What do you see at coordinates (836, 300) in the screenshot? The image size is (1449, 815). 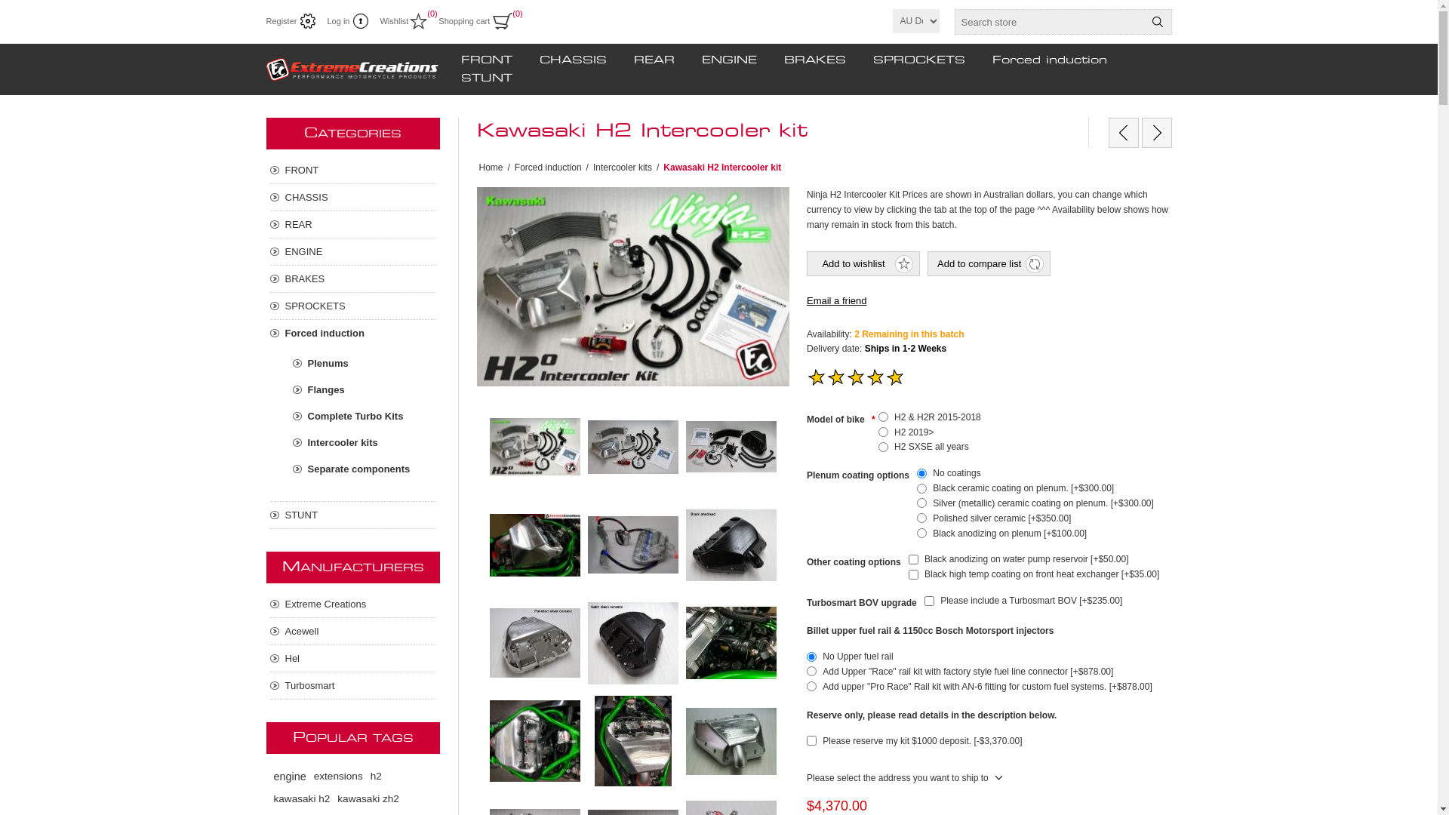 I see `Email a friend` at bounding box center [836, 300].